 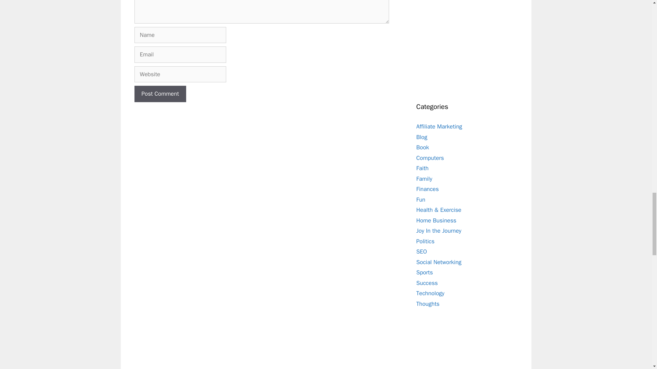 I want to click on Post Comment, so click(x=160, y=94).